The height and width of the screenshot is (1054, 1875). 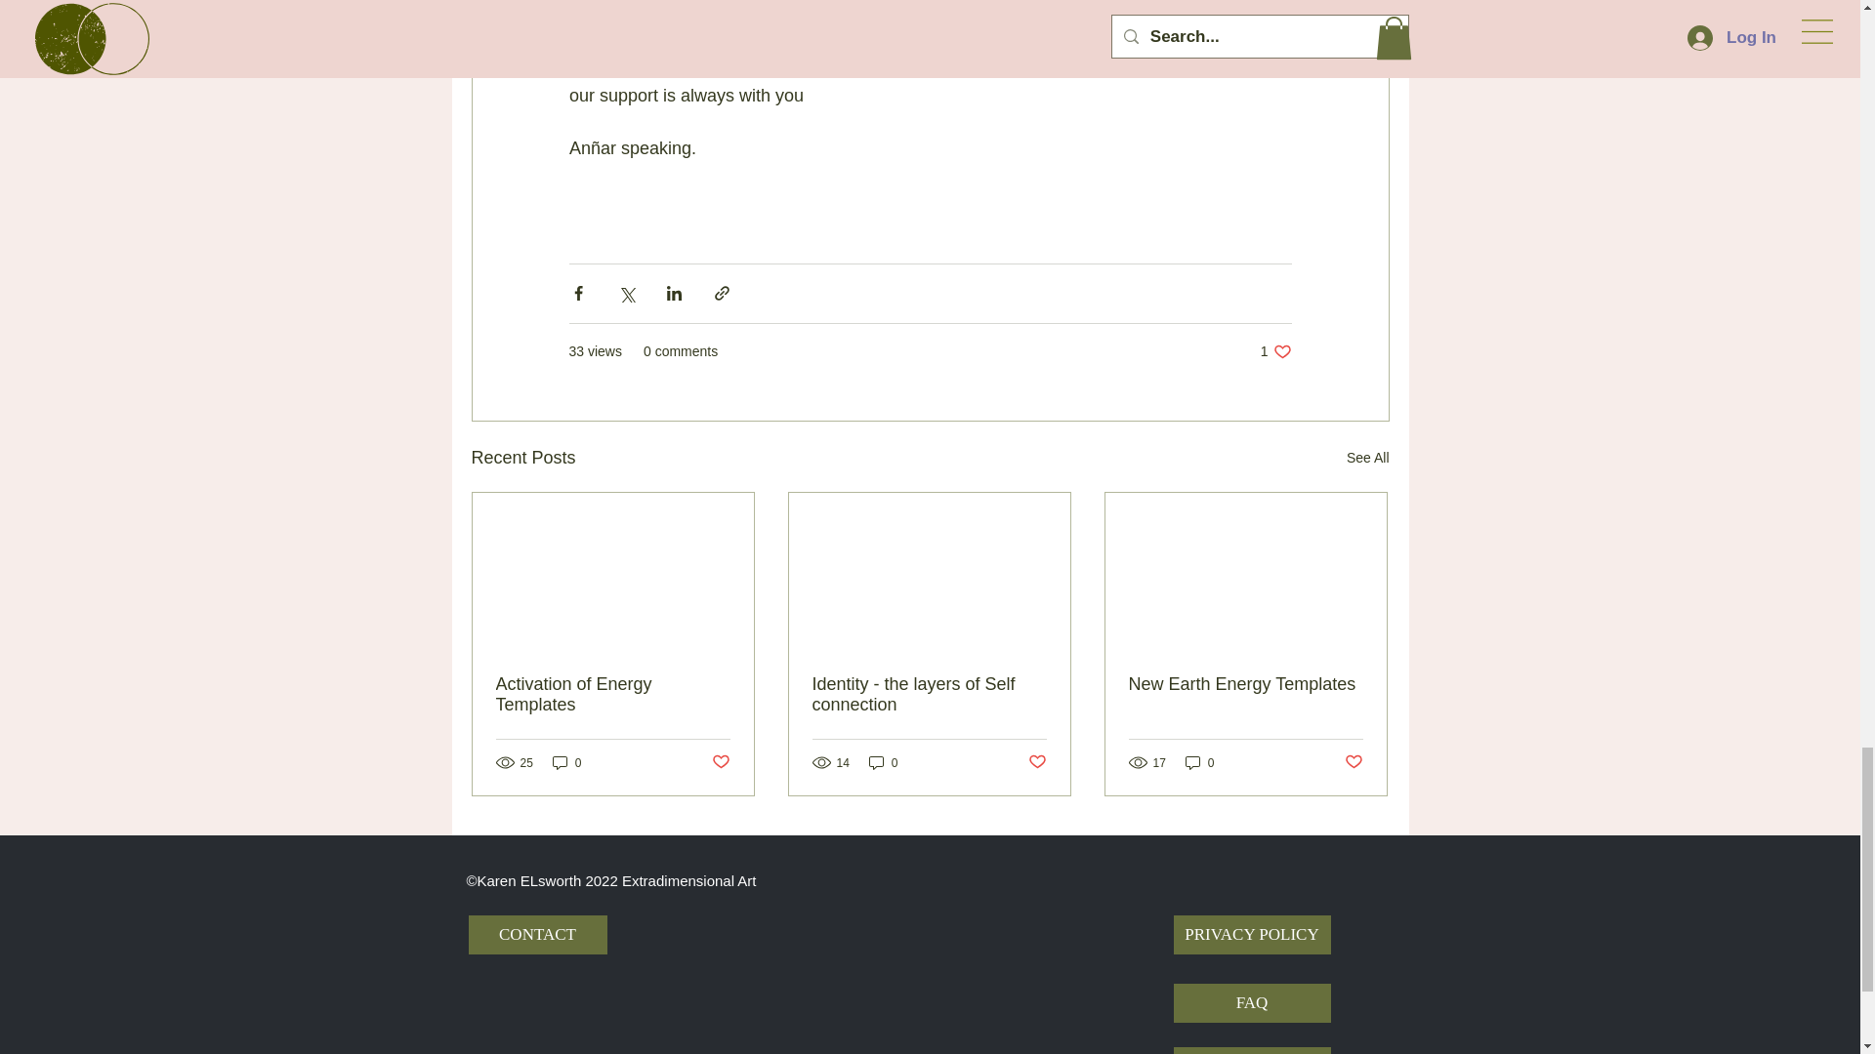 I want to click on Identity - the layers of Self connection, so click(x=929, y=695).